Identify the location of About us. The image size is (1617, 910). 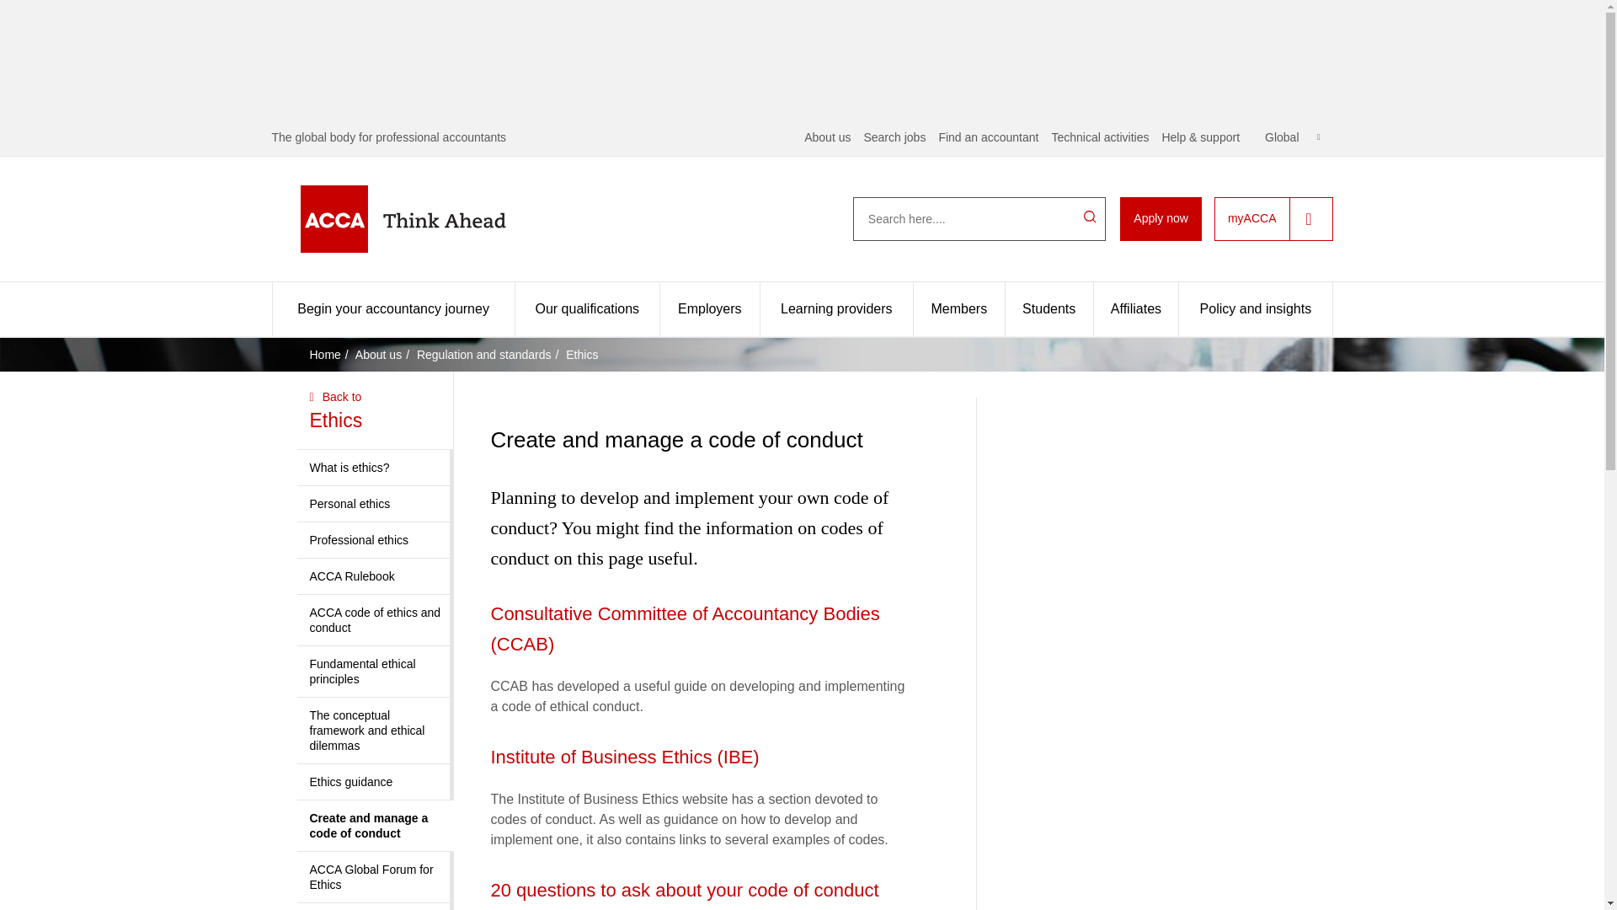
(827, 136).